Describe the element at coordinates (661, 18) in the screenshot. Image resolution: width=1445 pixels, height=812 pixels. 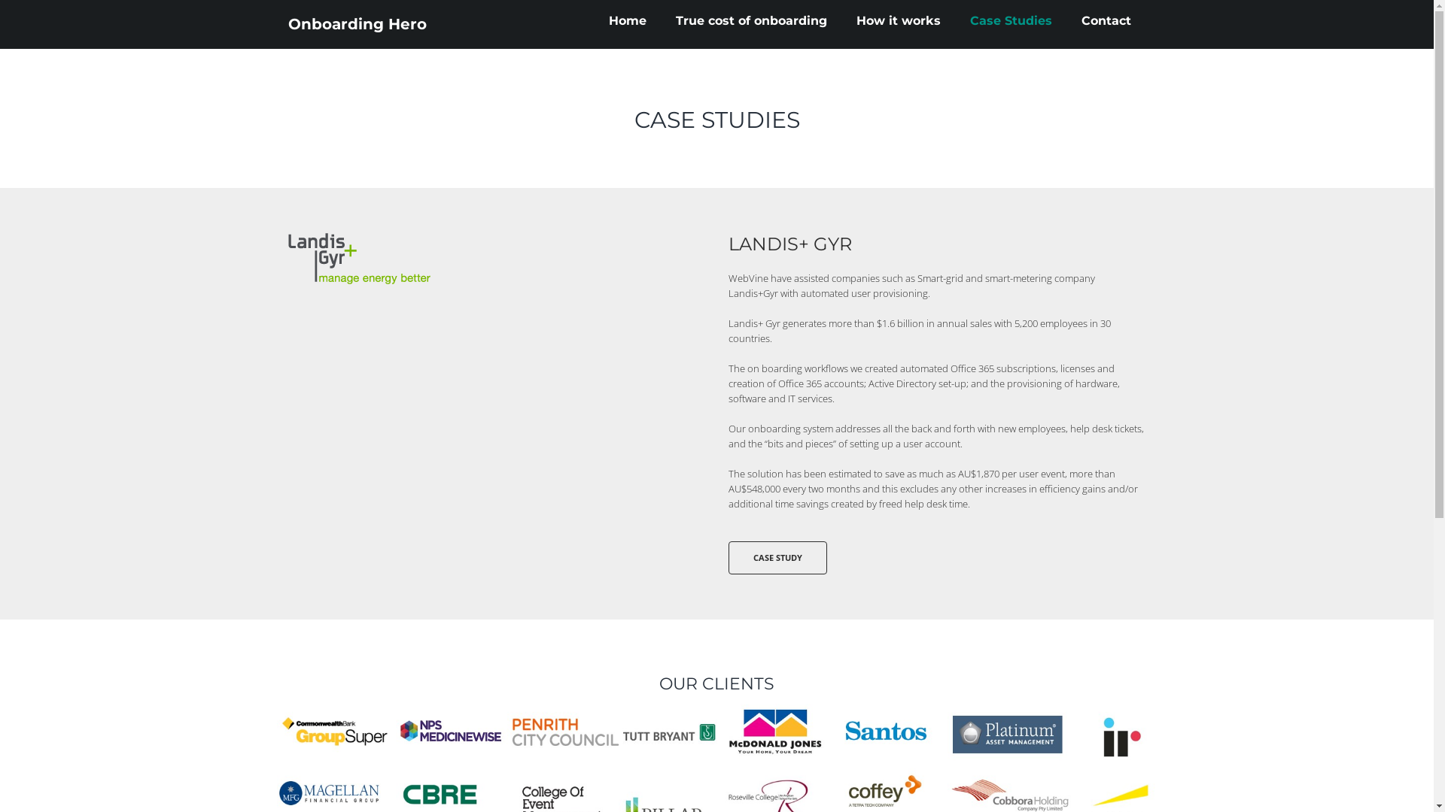
I see `SKIP TO SECONDARY CONTENT` at that location.